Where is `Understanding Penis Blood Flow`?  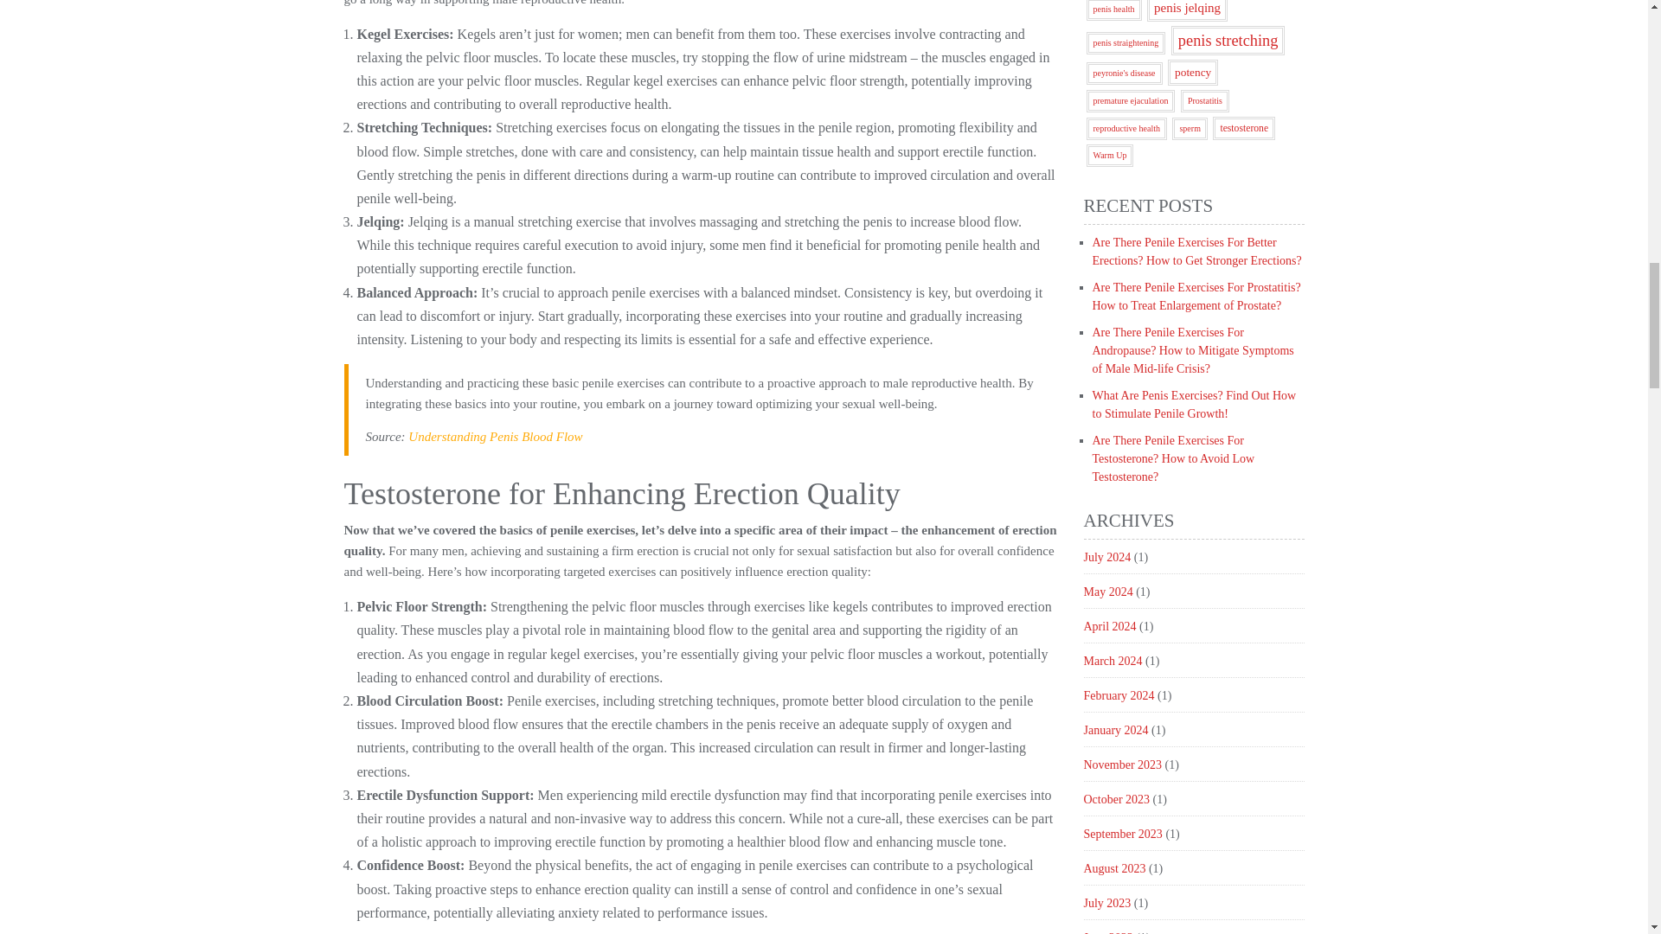
Understanding Penis Blood Flow is located at coordinates (495, 436).